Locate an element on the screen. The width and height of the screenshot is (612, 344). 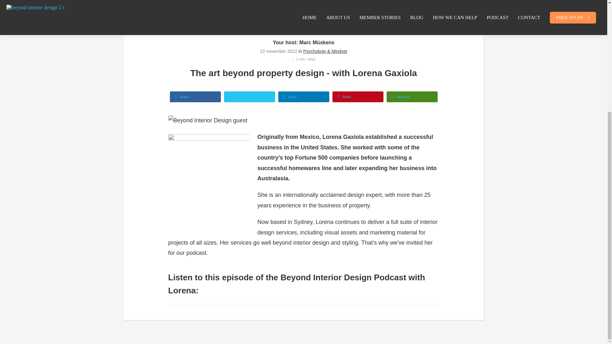
Share is located at coordinates (358, 97).